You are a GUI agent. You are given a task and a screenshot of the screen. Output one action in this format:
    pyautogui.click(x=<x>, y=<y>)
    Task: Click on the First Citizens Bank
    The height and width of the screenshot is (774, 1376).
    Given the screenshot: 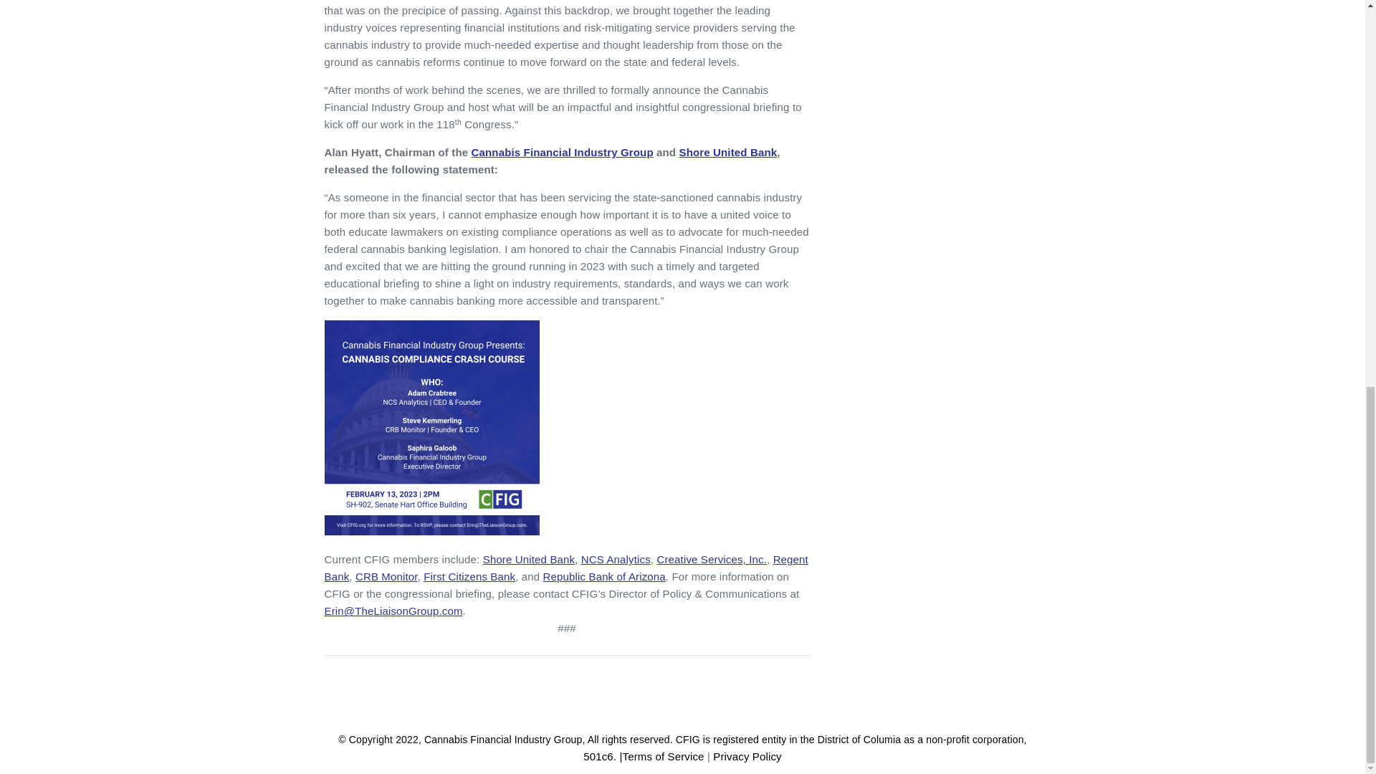 What is the action you would take?
    pyautogui.click(x=469, y=576)
    